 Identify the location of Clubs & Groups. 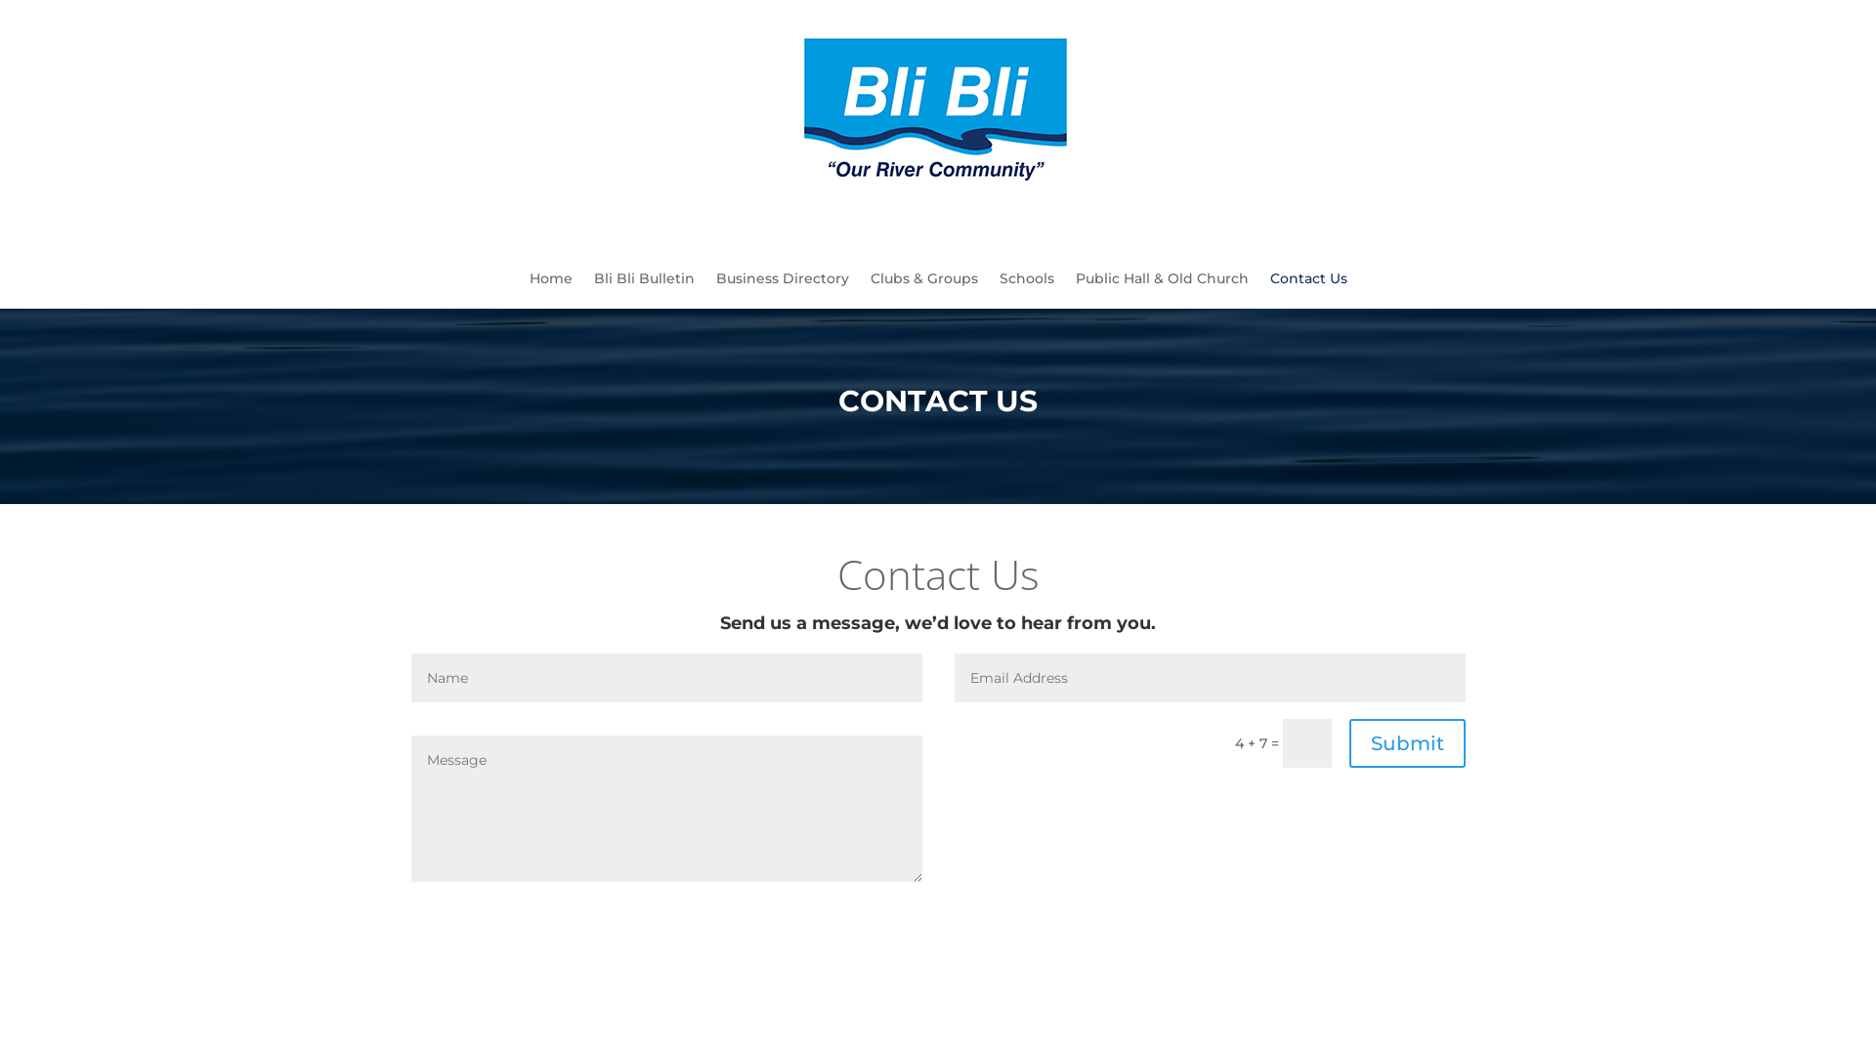
(923, 293).